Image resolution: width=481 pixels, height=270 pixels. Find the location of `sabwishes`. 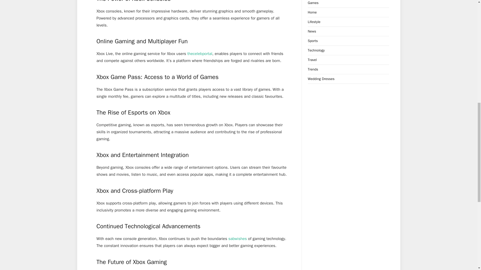

sabwishes is located at coordinates (238, 239).